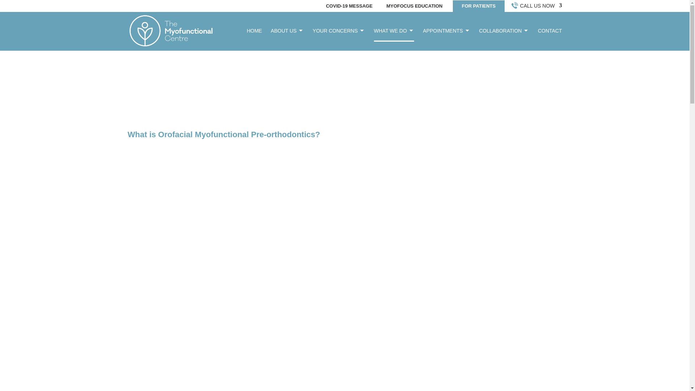  I want to click on WHAT WE DO, so click(394, 39).